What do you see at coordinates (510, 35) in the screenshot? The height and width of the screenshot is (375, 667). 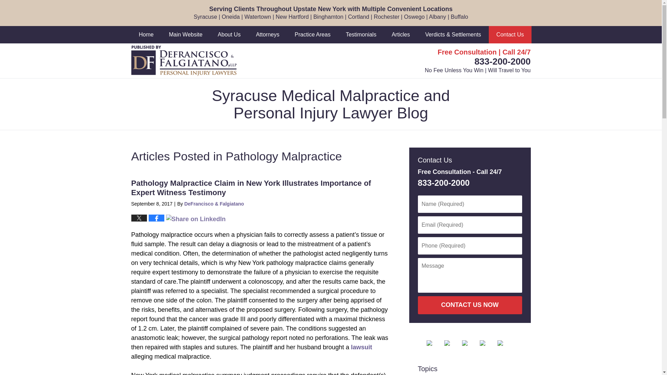 I see `Contact Us` at bounding box center [510, 35].